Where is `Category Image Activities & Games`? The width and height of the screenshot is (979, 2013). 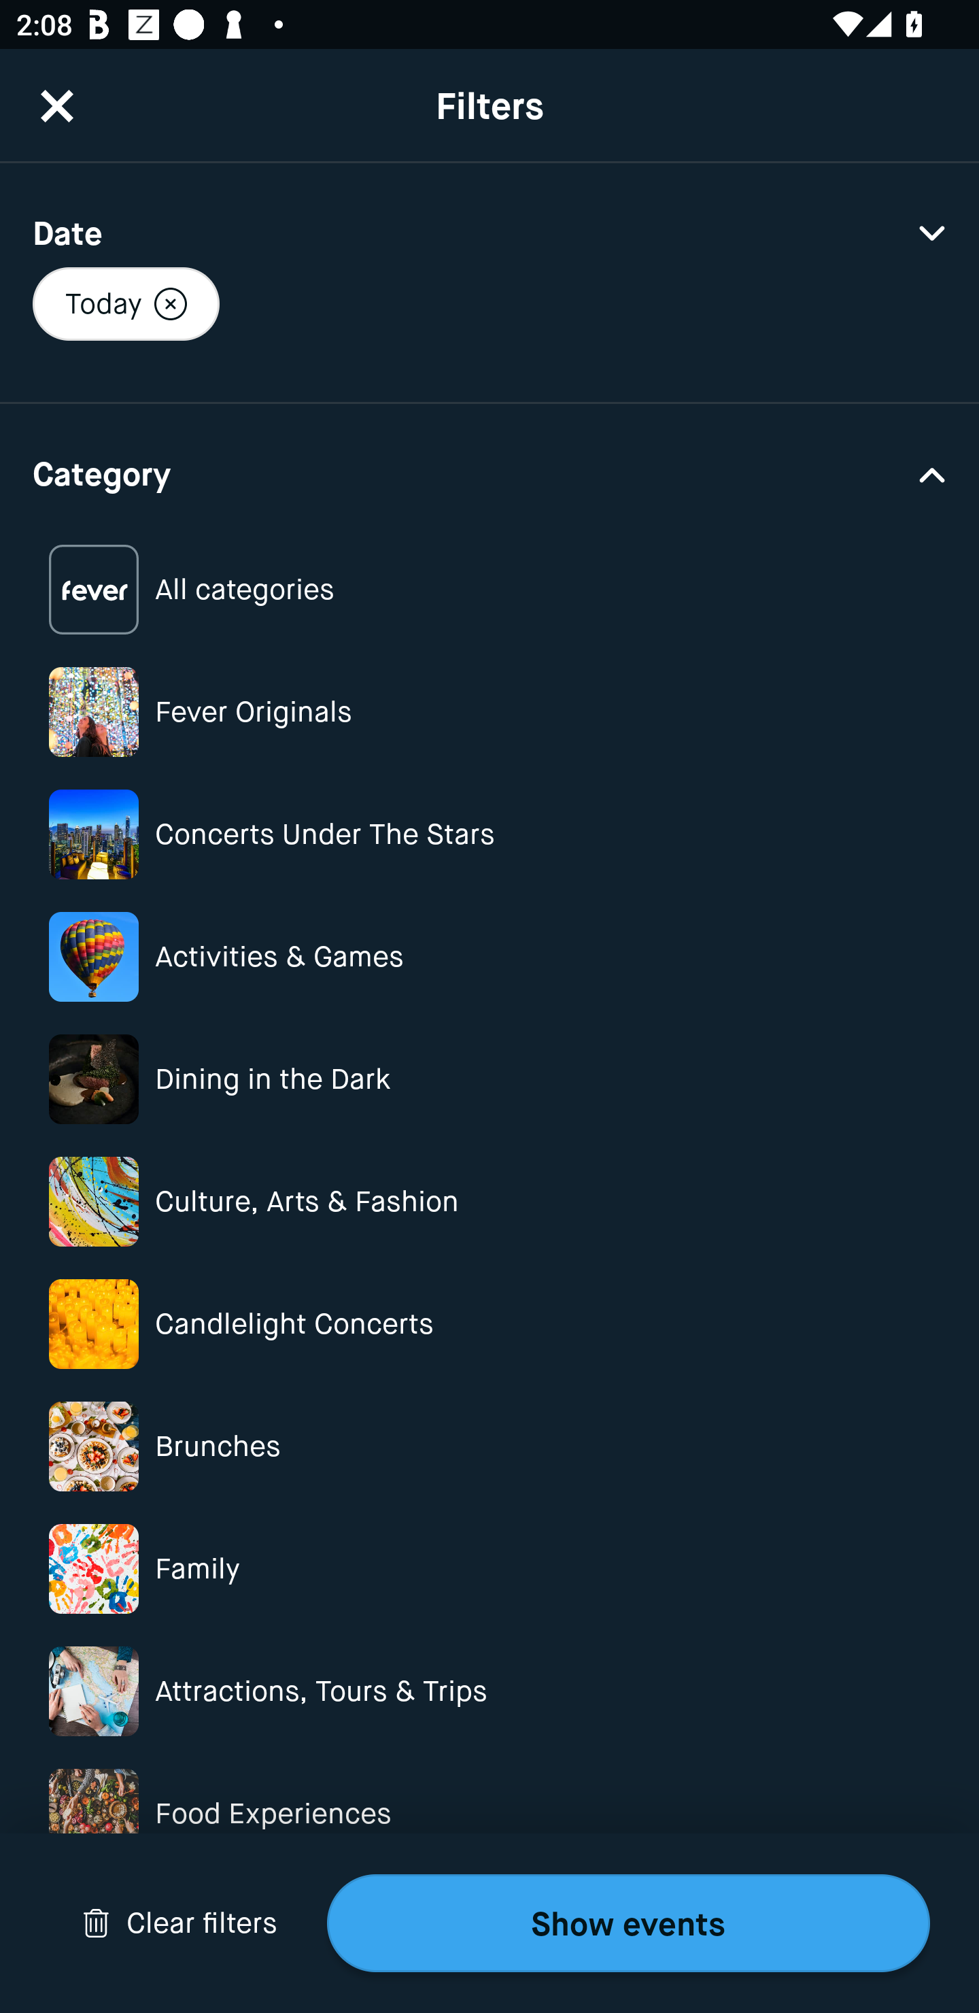 Category Image Activities & Games is located at coordinates (489, 957).